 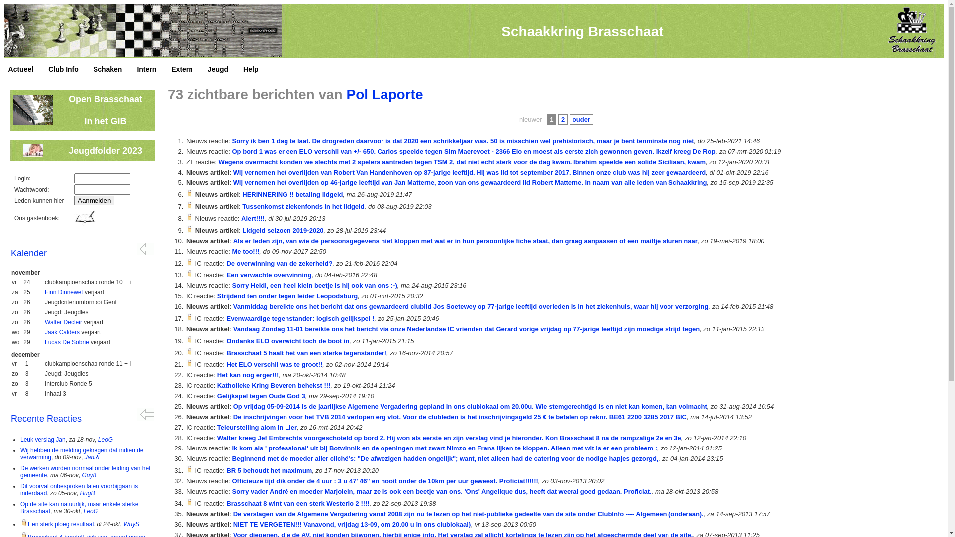 I want to click on Het kan nog erger!!!, so click(x=248, y=375).